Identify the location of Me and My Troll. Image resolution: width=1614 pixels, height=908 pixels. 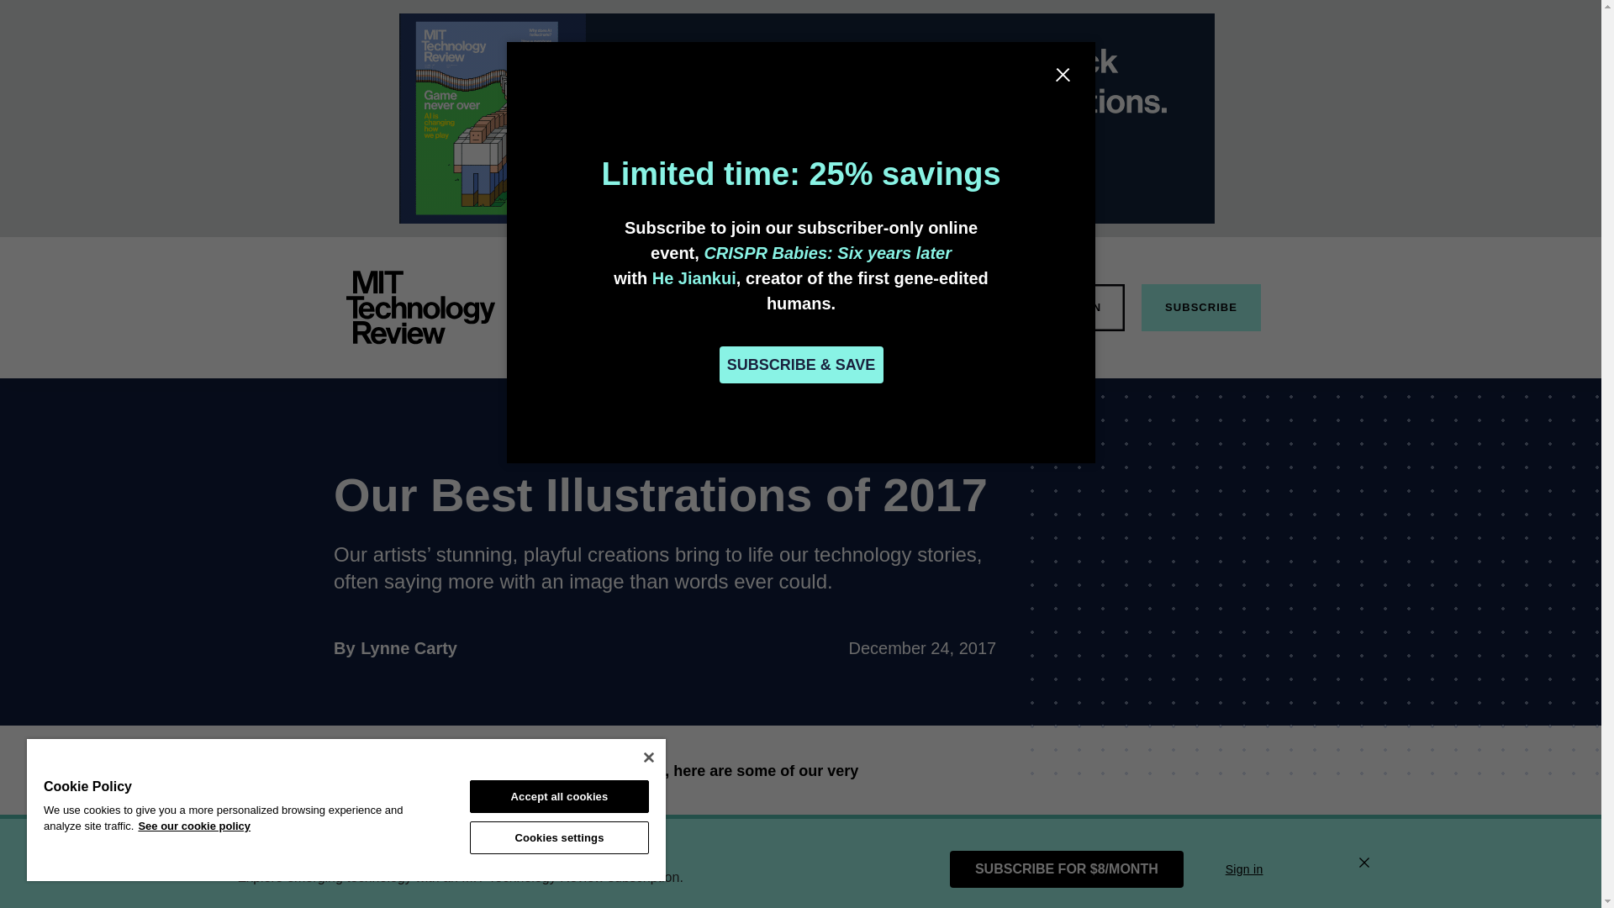
(1078, 308).